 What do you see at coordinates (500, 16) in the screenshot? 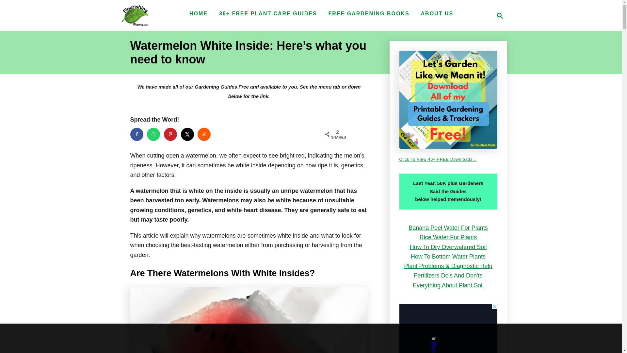
I see `Magnifying Glass` at bounding box center [500, 16].